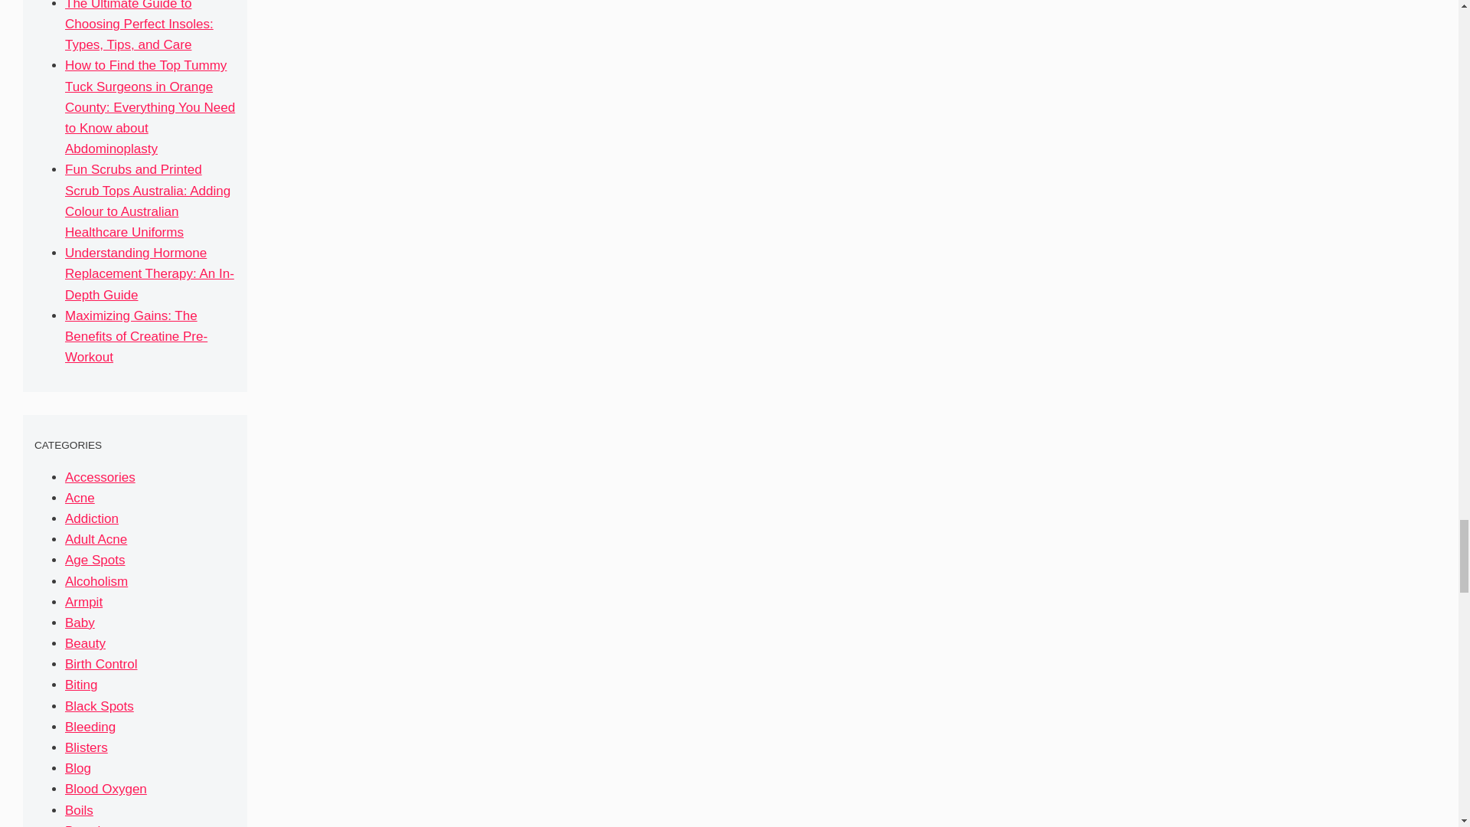  Describe the element at coordinates (95, 560) in the screenshot. I see `Age Spots` at that location.